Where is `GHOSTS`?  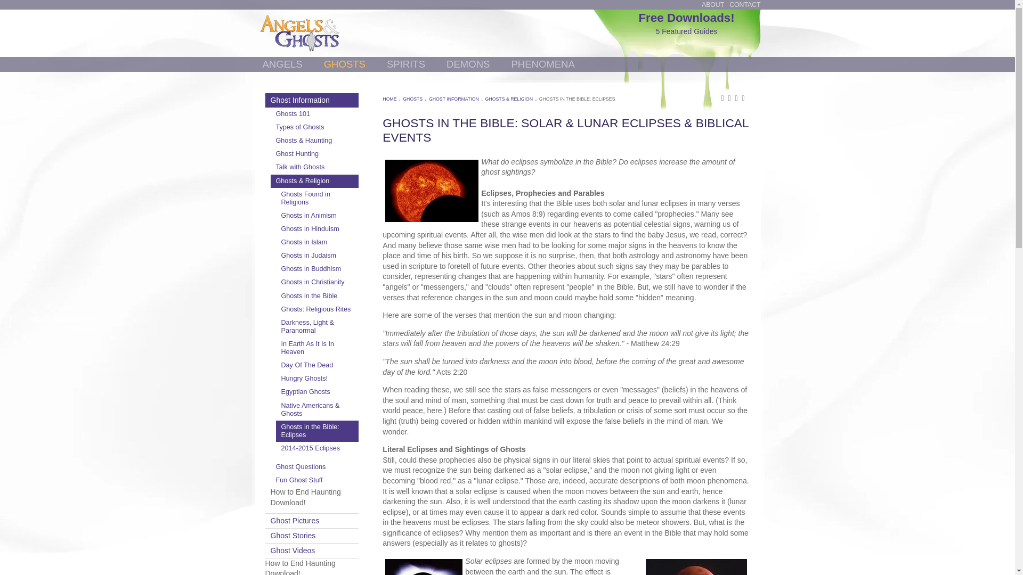
GHOSTS is located at coordinates (344, 64).